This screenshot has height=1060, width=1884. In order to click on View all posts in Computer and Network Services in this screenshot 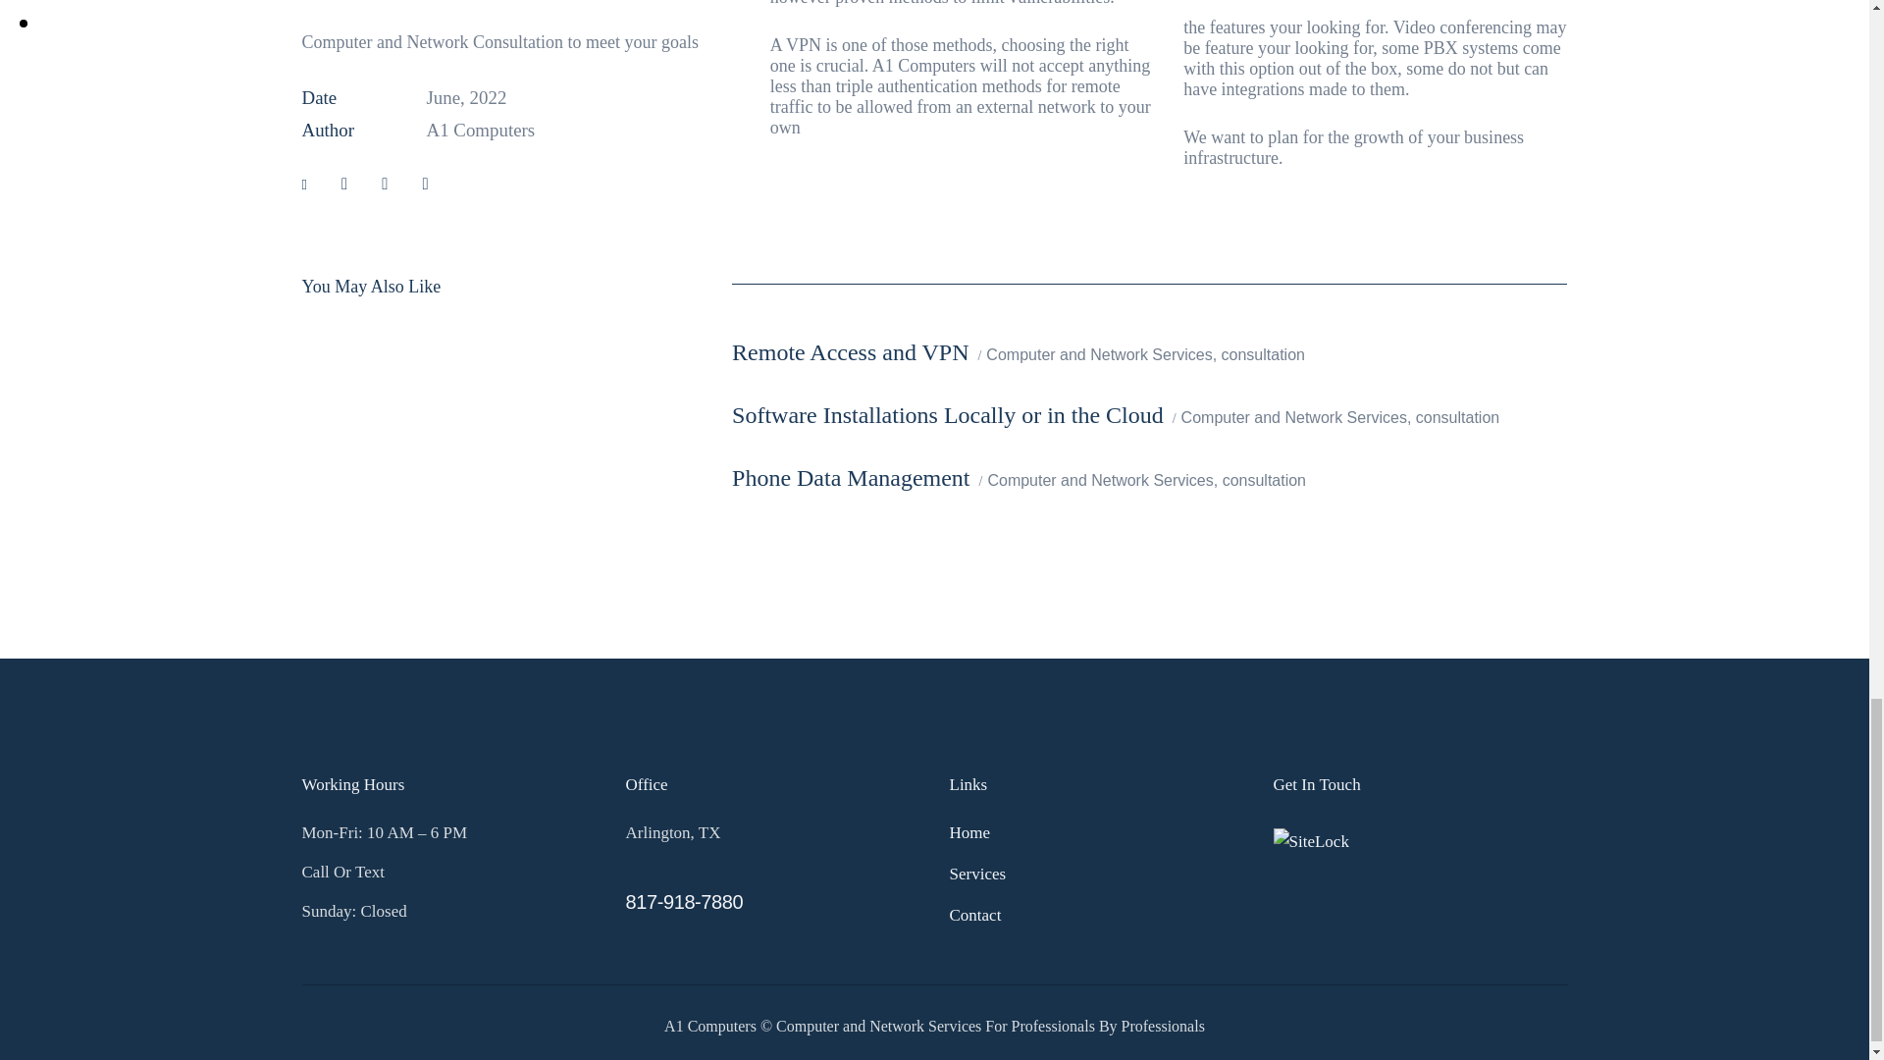, I will do `click(1100, 481)`.